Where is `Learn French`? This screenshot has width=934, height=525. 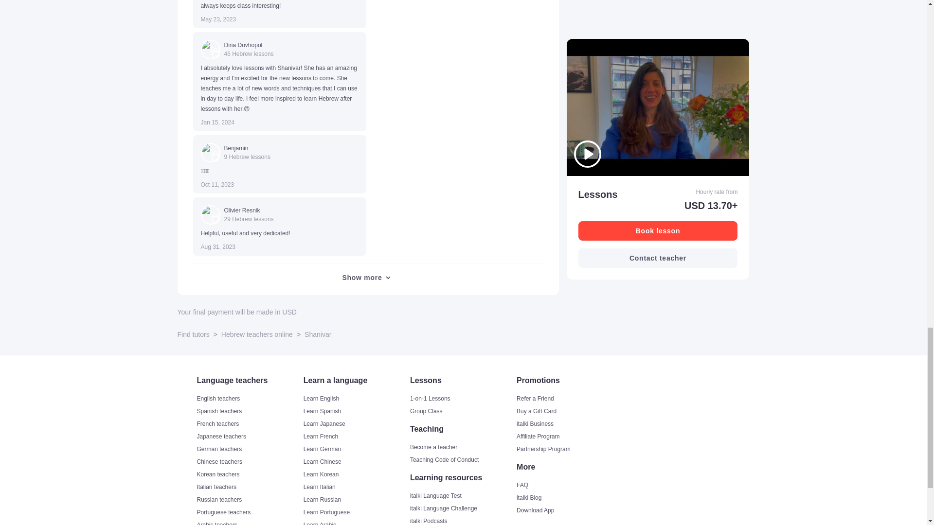
Learn French is located at coordinates (356, 437).